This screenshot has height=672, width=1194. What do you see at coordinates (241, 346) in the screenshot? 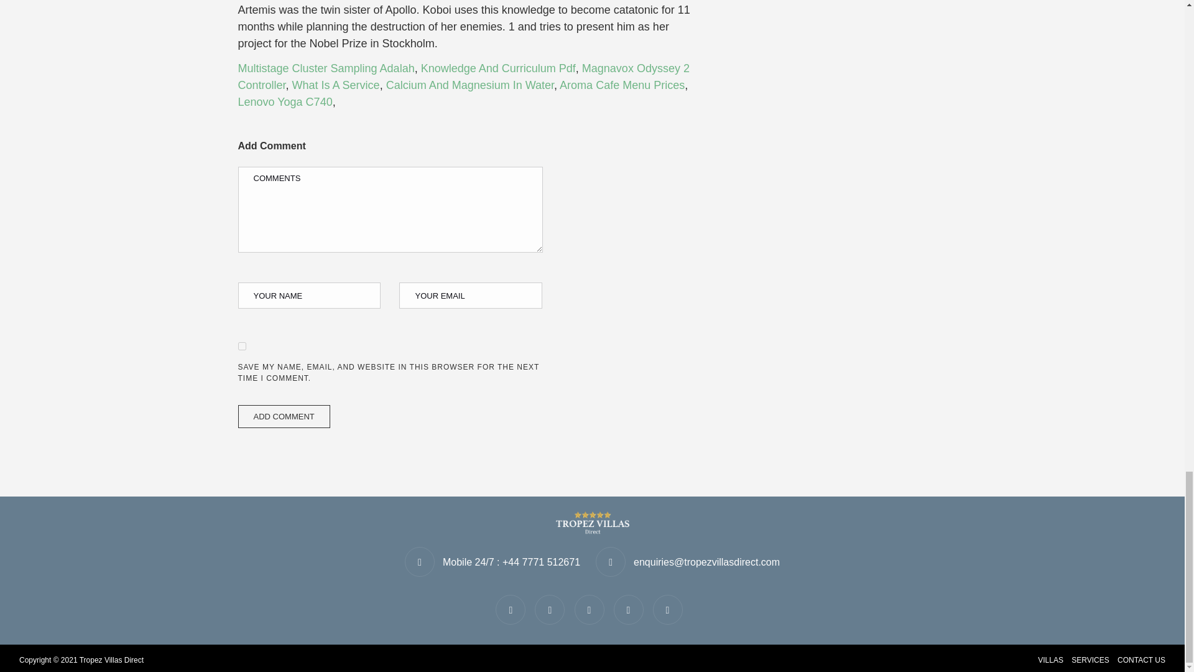
I see `yes` at bounding box center [241, 346].